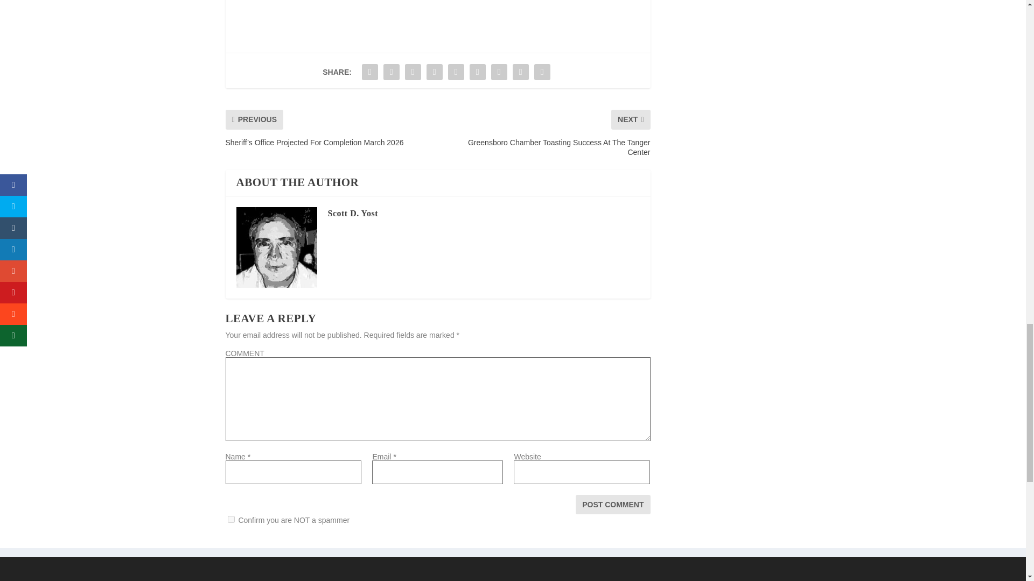  What do you see at coordinates (613, 505) in the screenshot?
I see `Post Comment` at bounding box center [613, 505].